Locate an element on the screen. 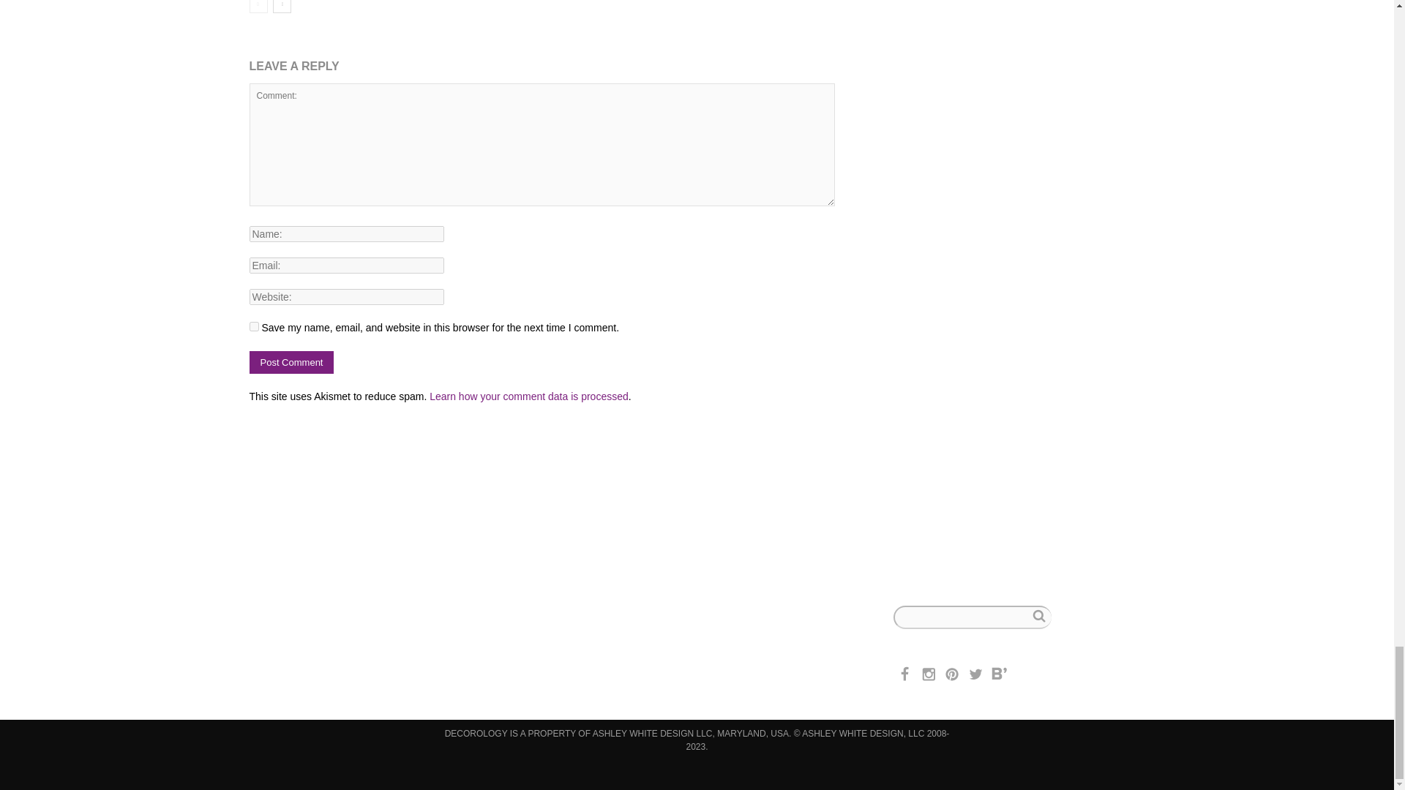  yes is located at coordinates (253, 326).